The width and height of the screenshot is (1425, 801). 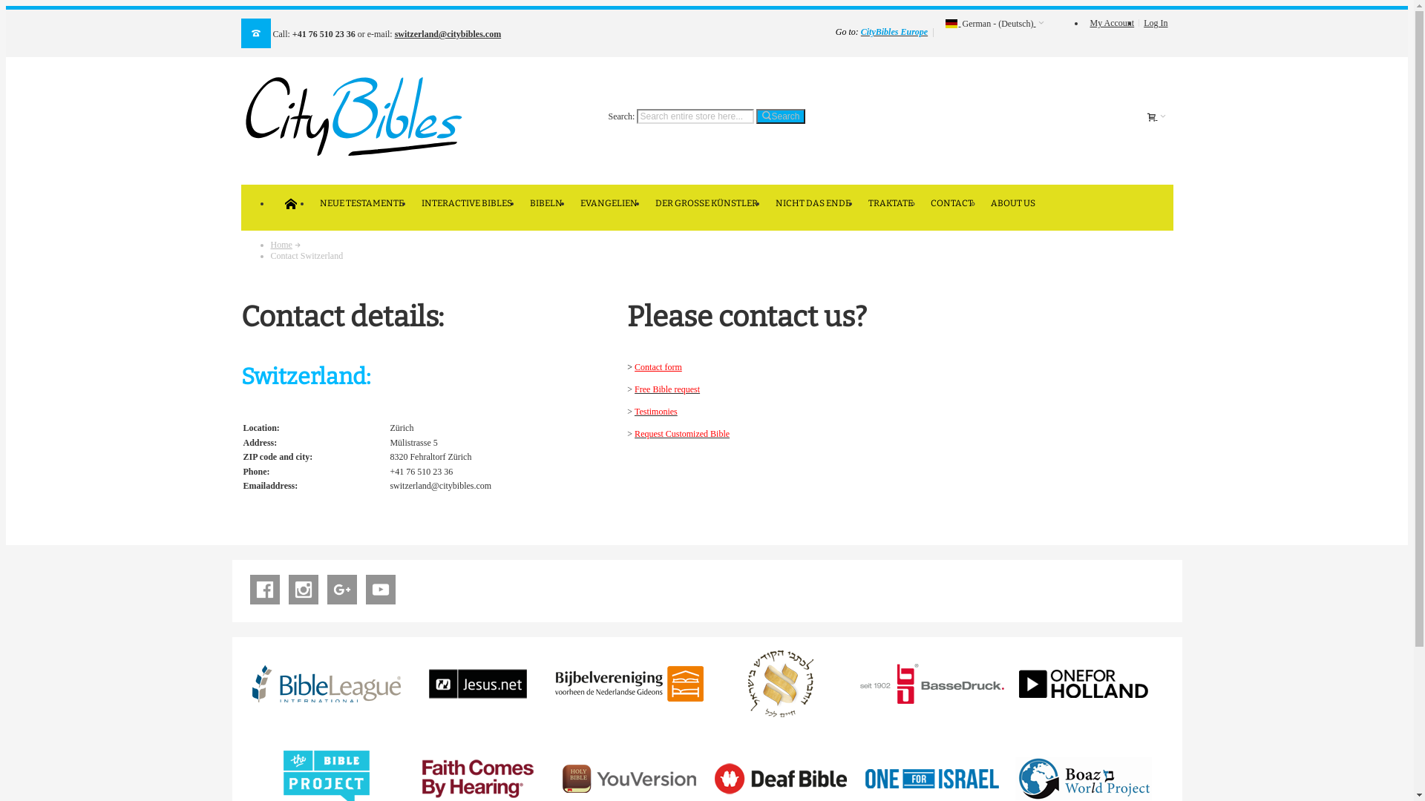 What do you see at coordinates (894, 32) in the screenshot?
I see `CityBibles Europe` at bounding box center [894, 32].